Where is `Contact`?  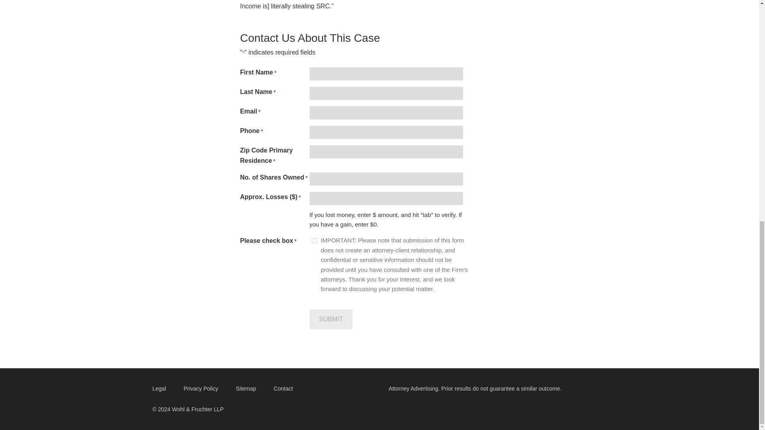 Contact is located at coordinates (283, 389).